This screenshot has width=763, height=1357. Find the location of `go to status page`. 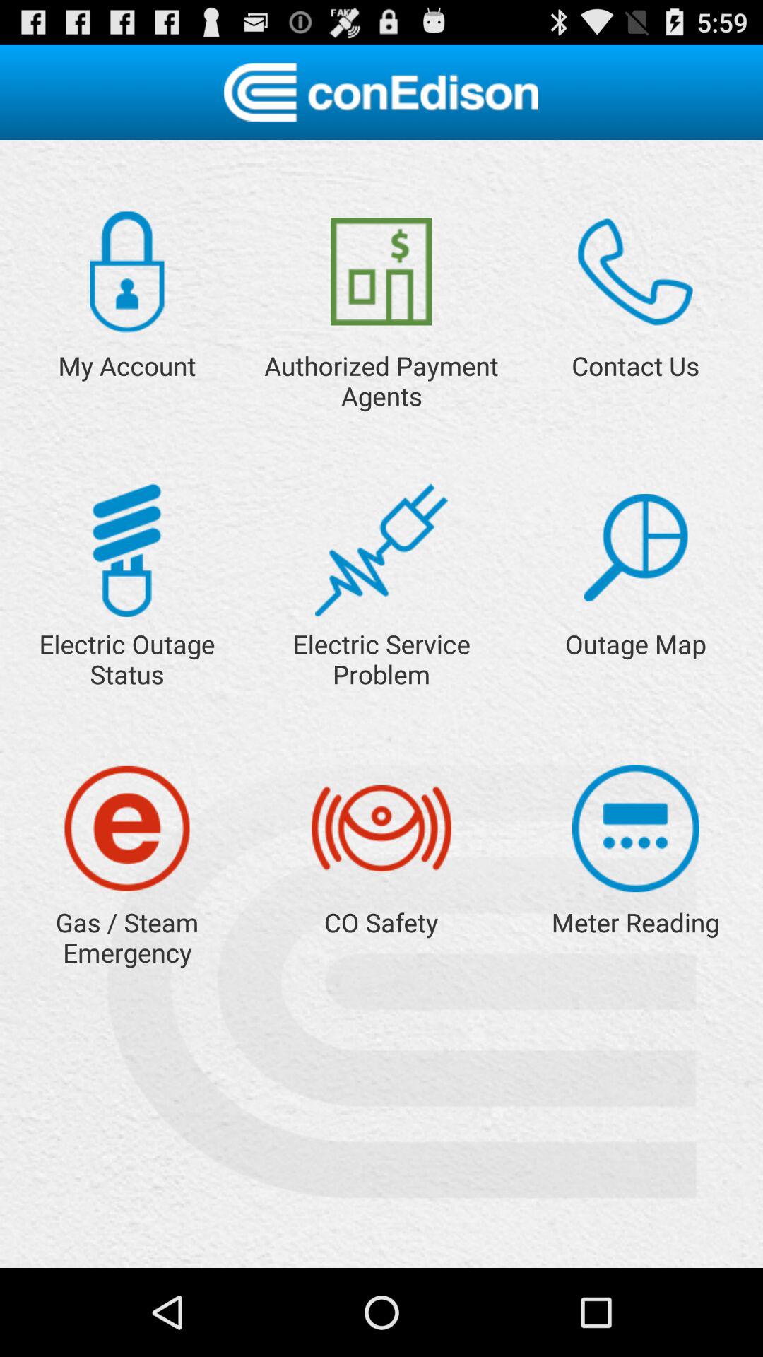

go to status page is located at coordinates (126, 550).